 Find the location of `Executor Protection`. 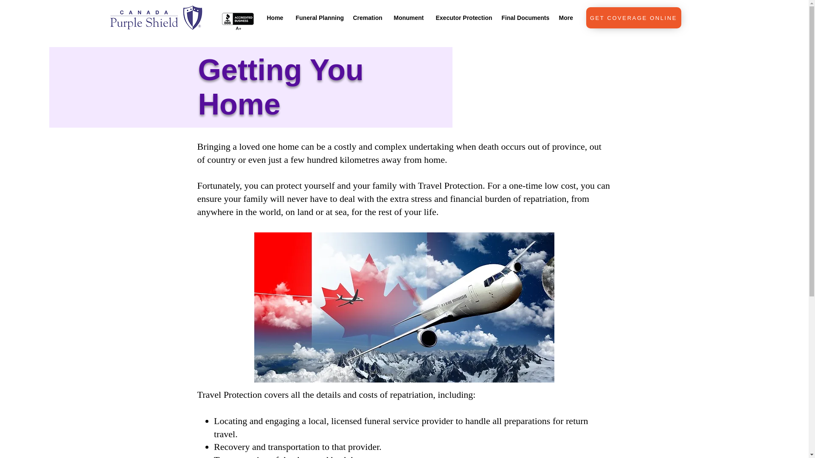

Executor Protection is located at coordinates (462, 18).